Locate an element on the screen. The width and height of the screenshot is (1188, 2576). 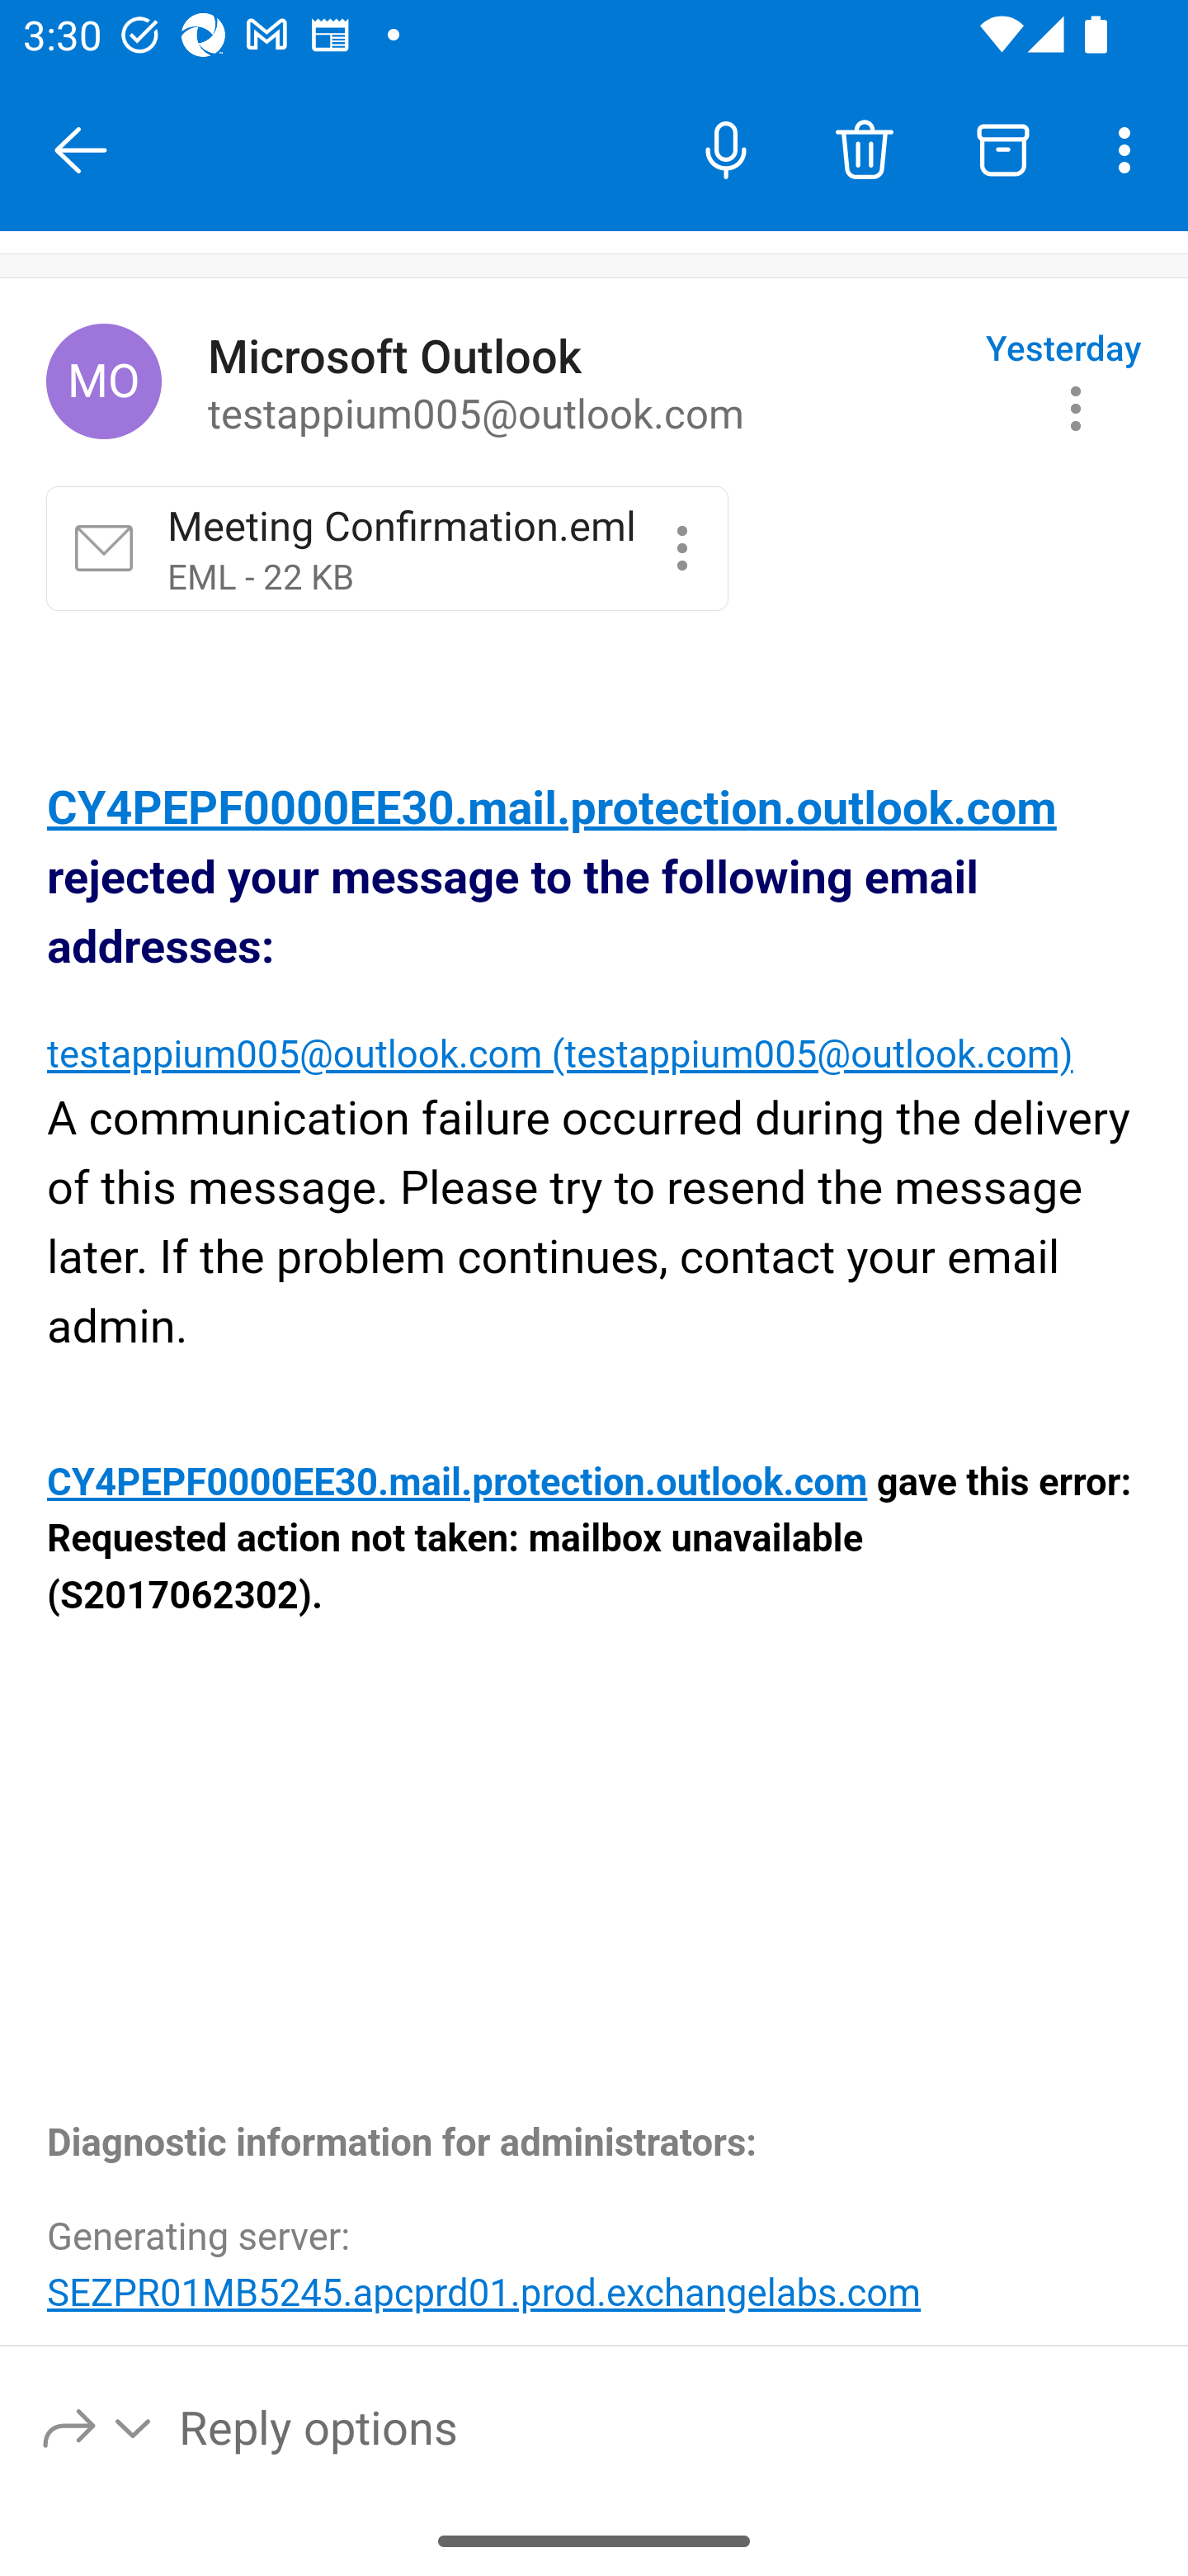
SEZPR01MB5245.apcprd01.prod.exchangelabs.com is located at coordinates (484, 2292).